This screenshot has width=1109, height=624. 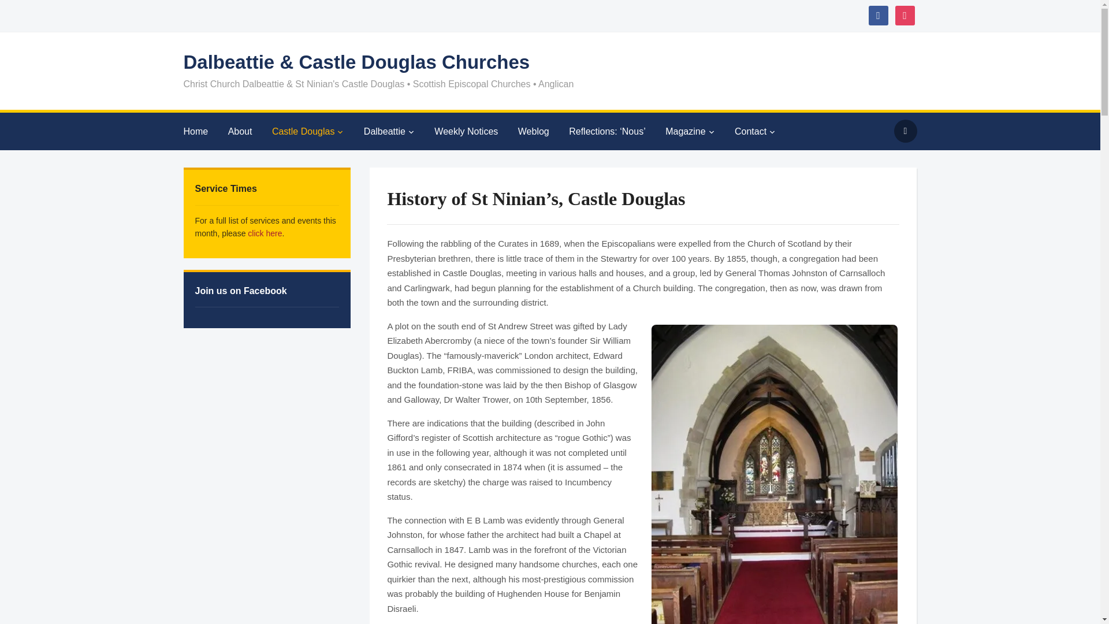 What do you see at coordinates (878, 15) in the screenshot?
I see `Facebook` at bounding box center [878, 15].